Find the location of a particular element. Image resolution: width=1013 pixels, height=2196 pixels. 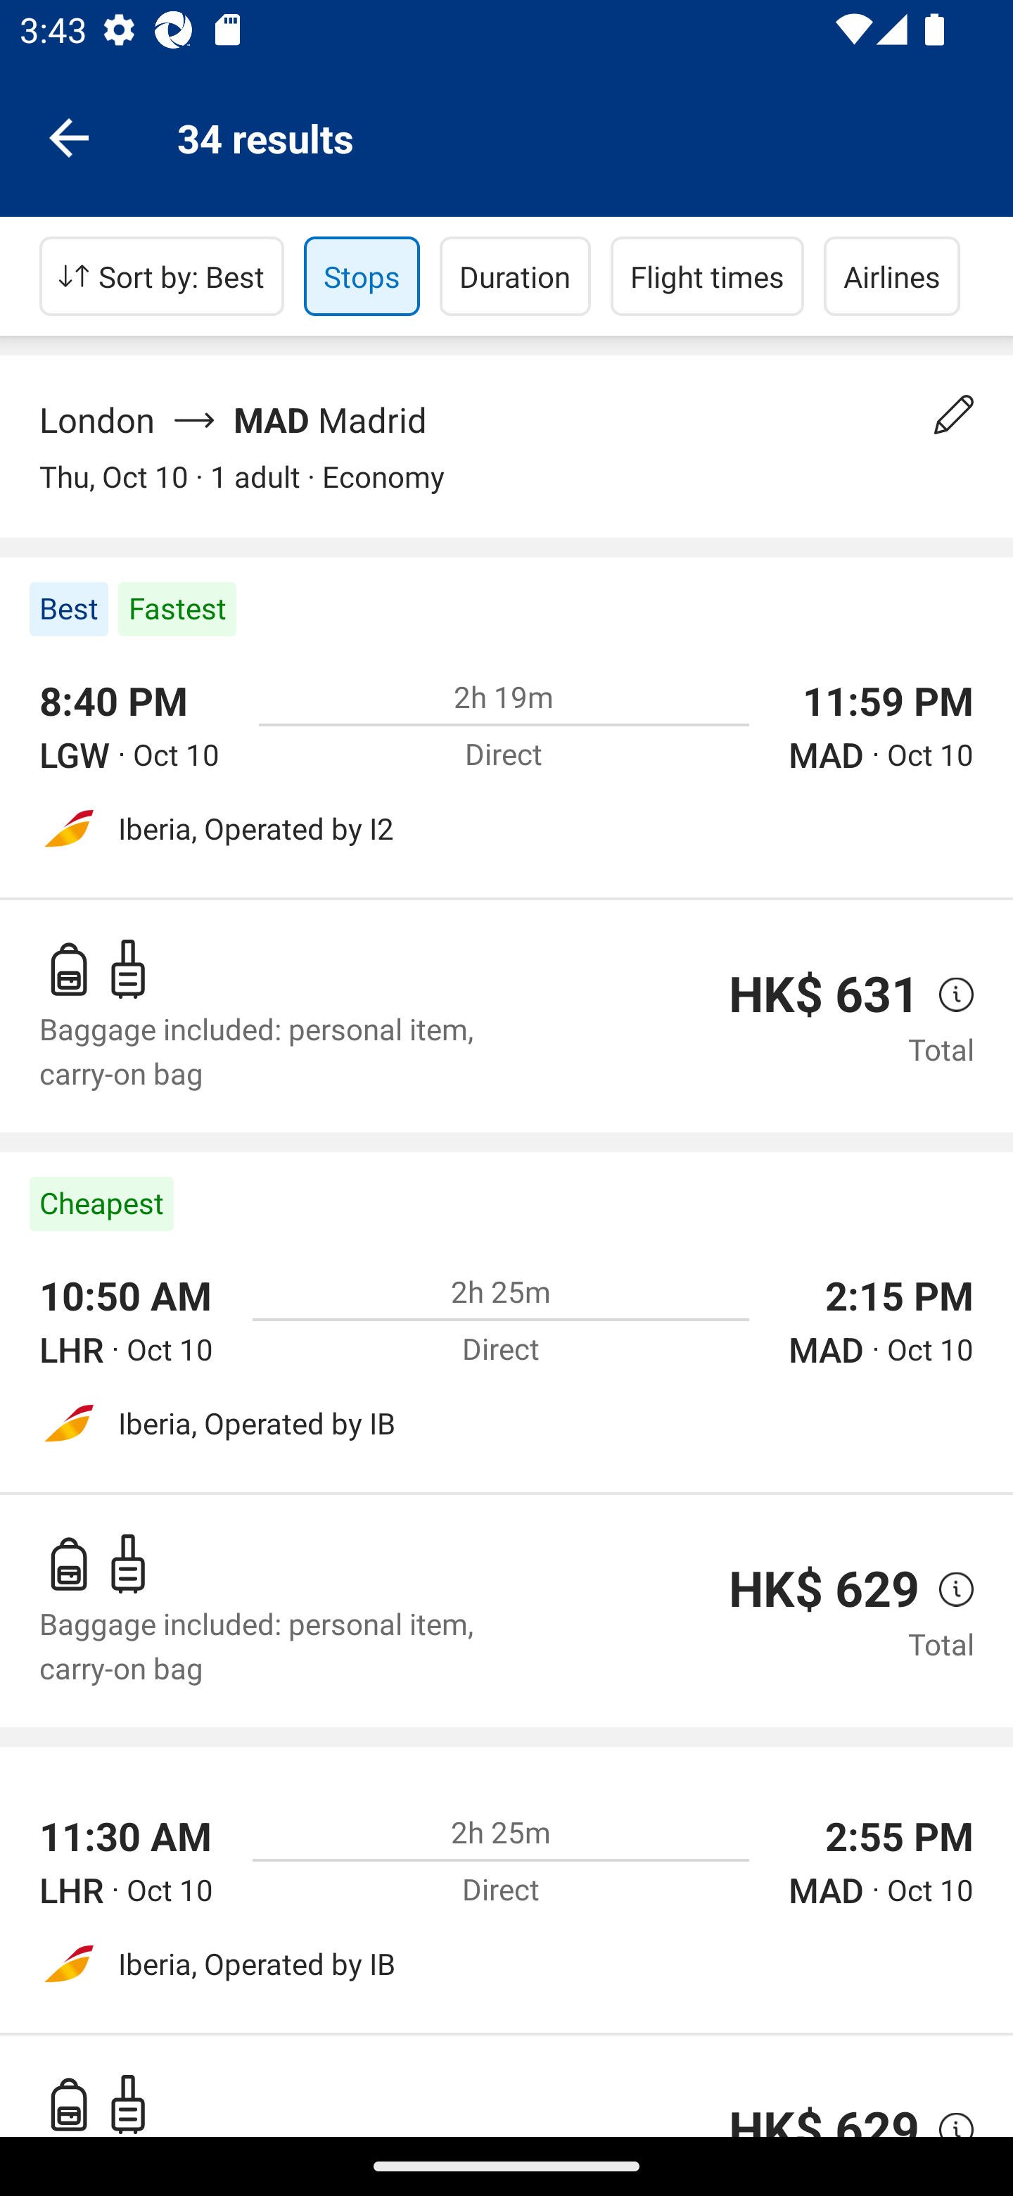

Change your search details is located at coordinates (954, 415).